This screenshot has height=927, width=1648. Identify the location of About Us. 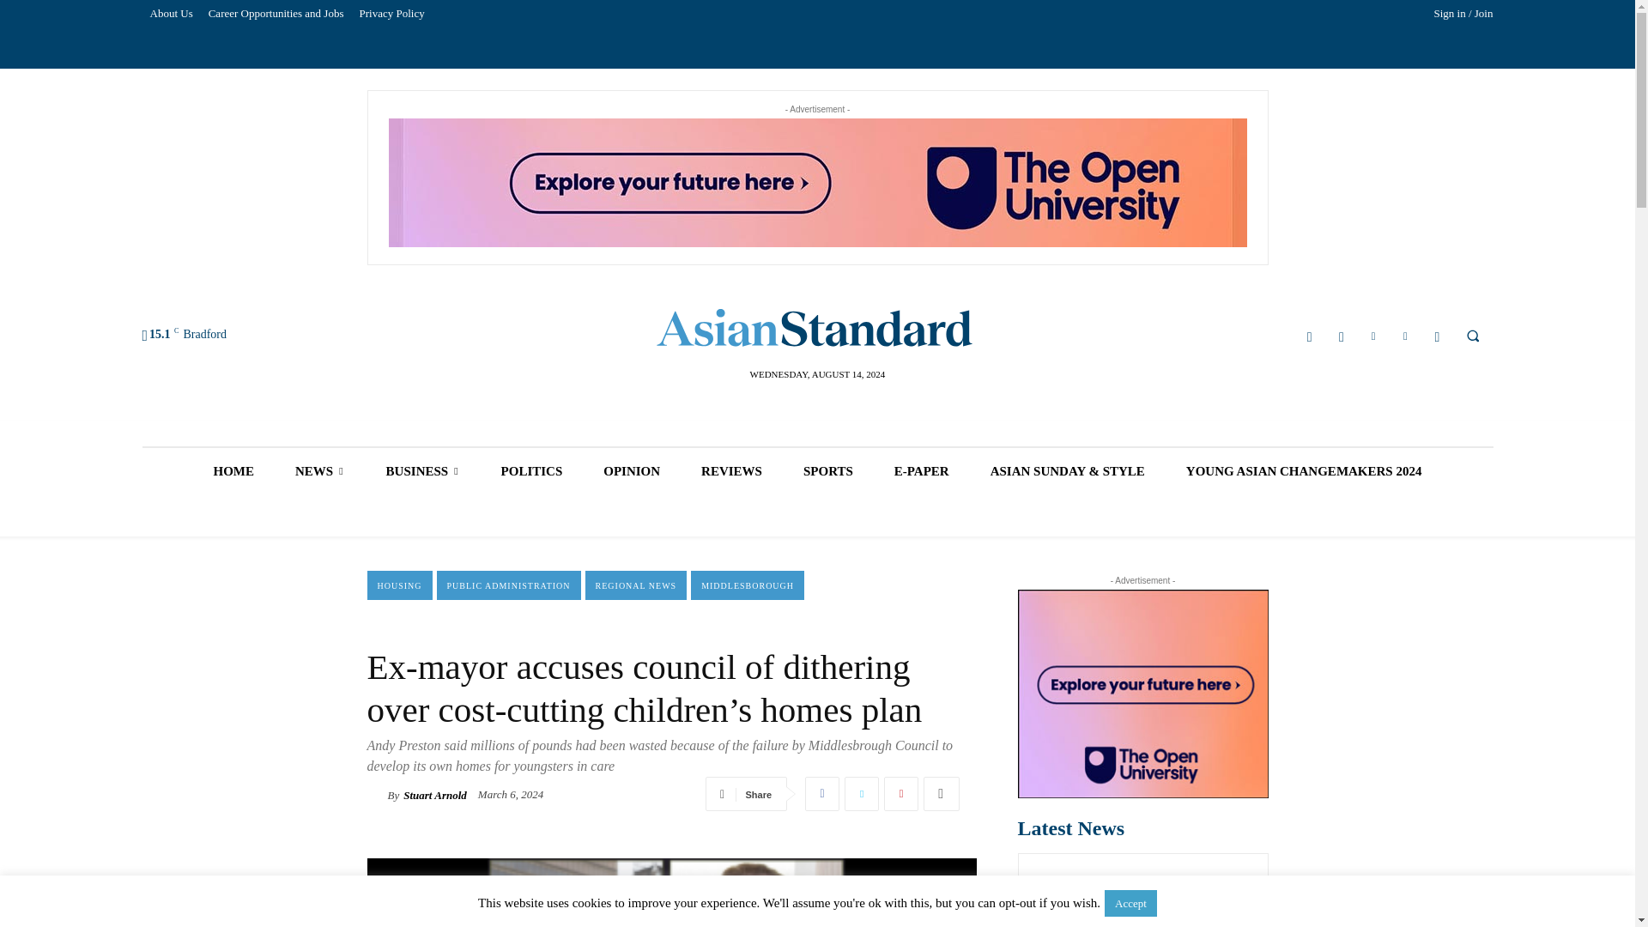
(172, 14).